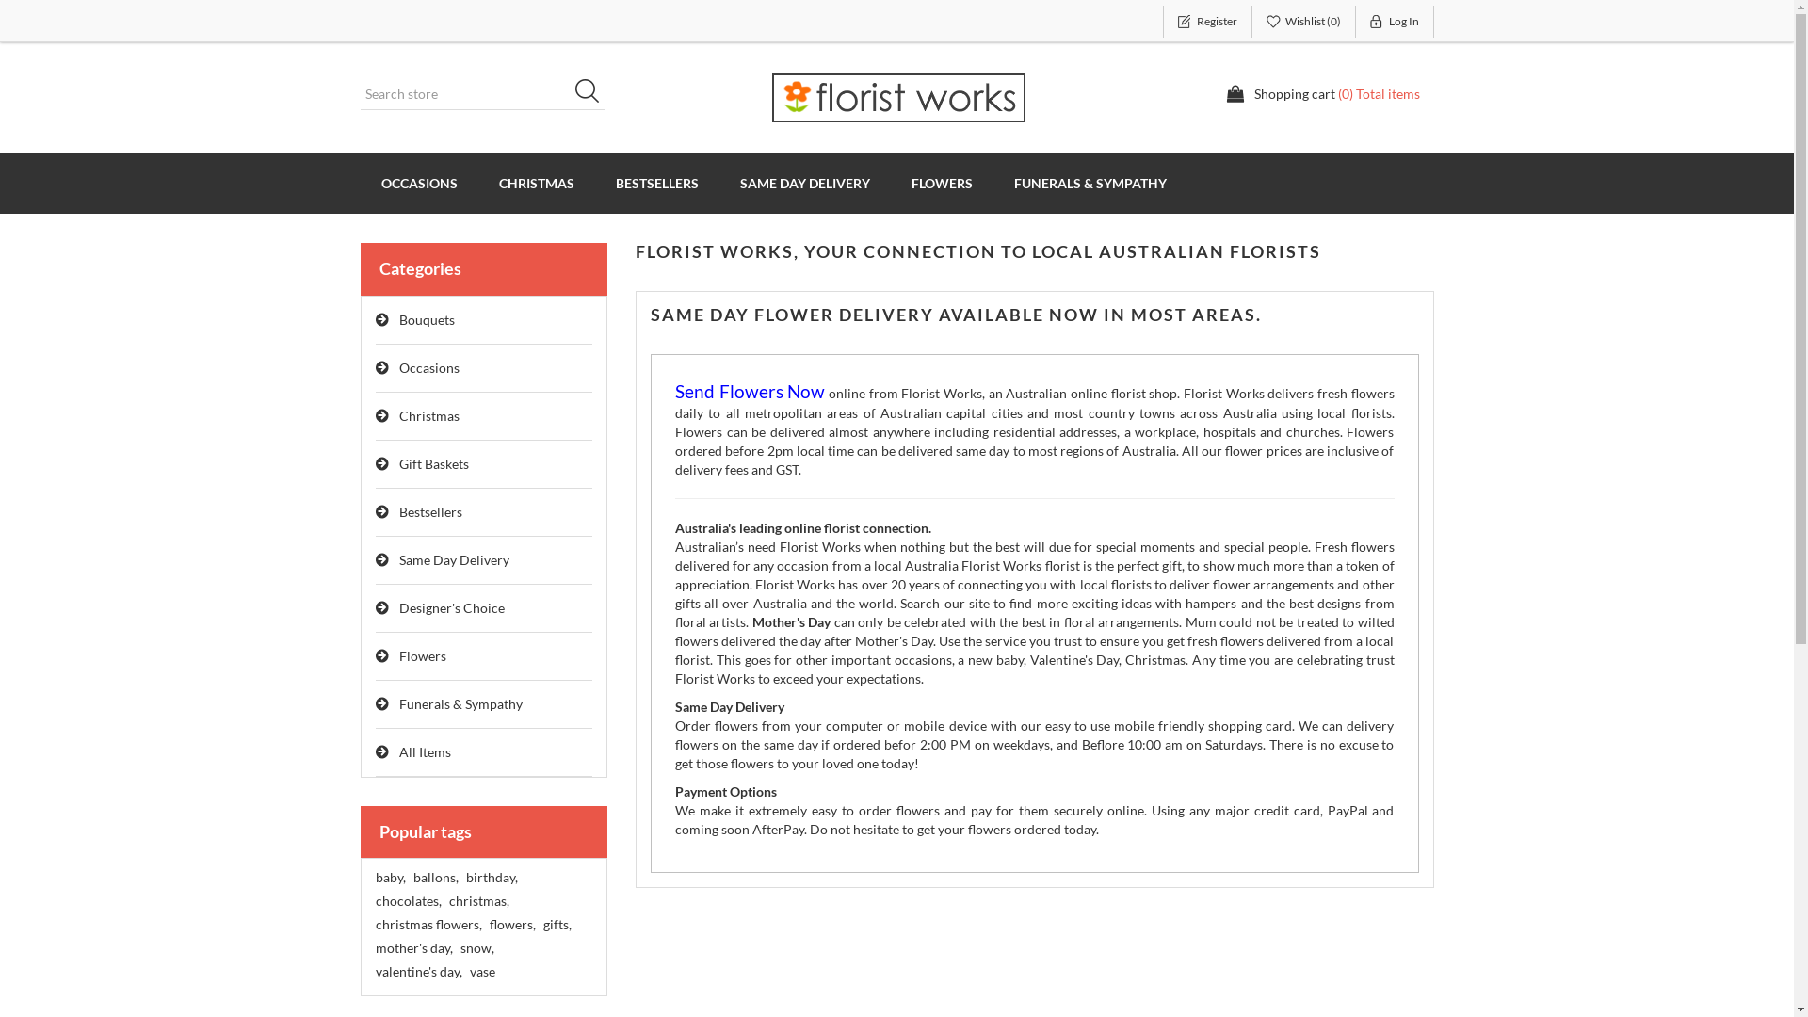 This screenshot has width=1808, height=1017. I want to click on Occasions, so click(484, 369).